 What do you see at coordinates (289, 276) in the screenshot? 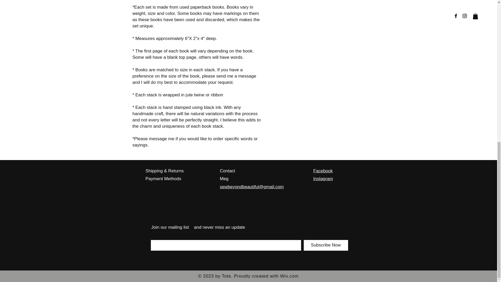
I see `Wix.com` at bounding box center [289, 276].